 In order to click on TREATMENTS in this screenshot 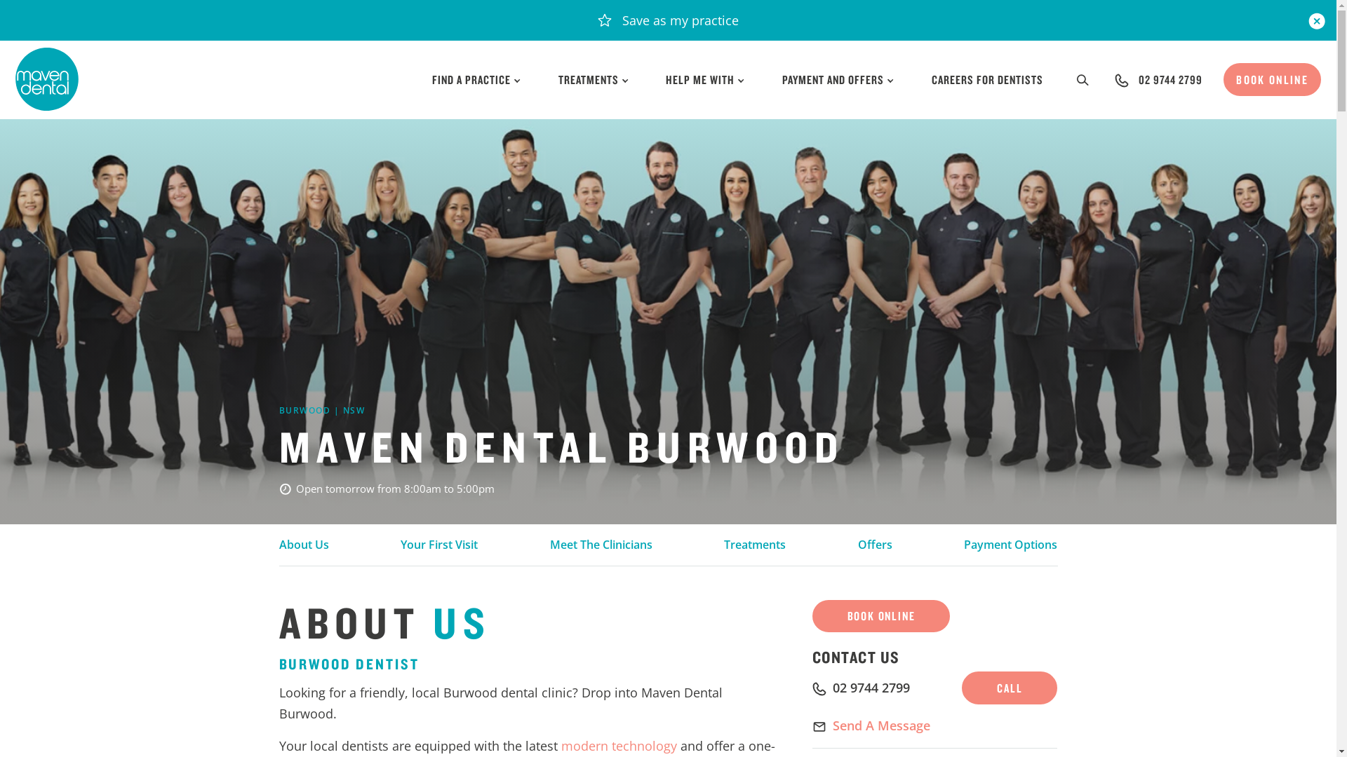, I will do `click(594, 80)`.